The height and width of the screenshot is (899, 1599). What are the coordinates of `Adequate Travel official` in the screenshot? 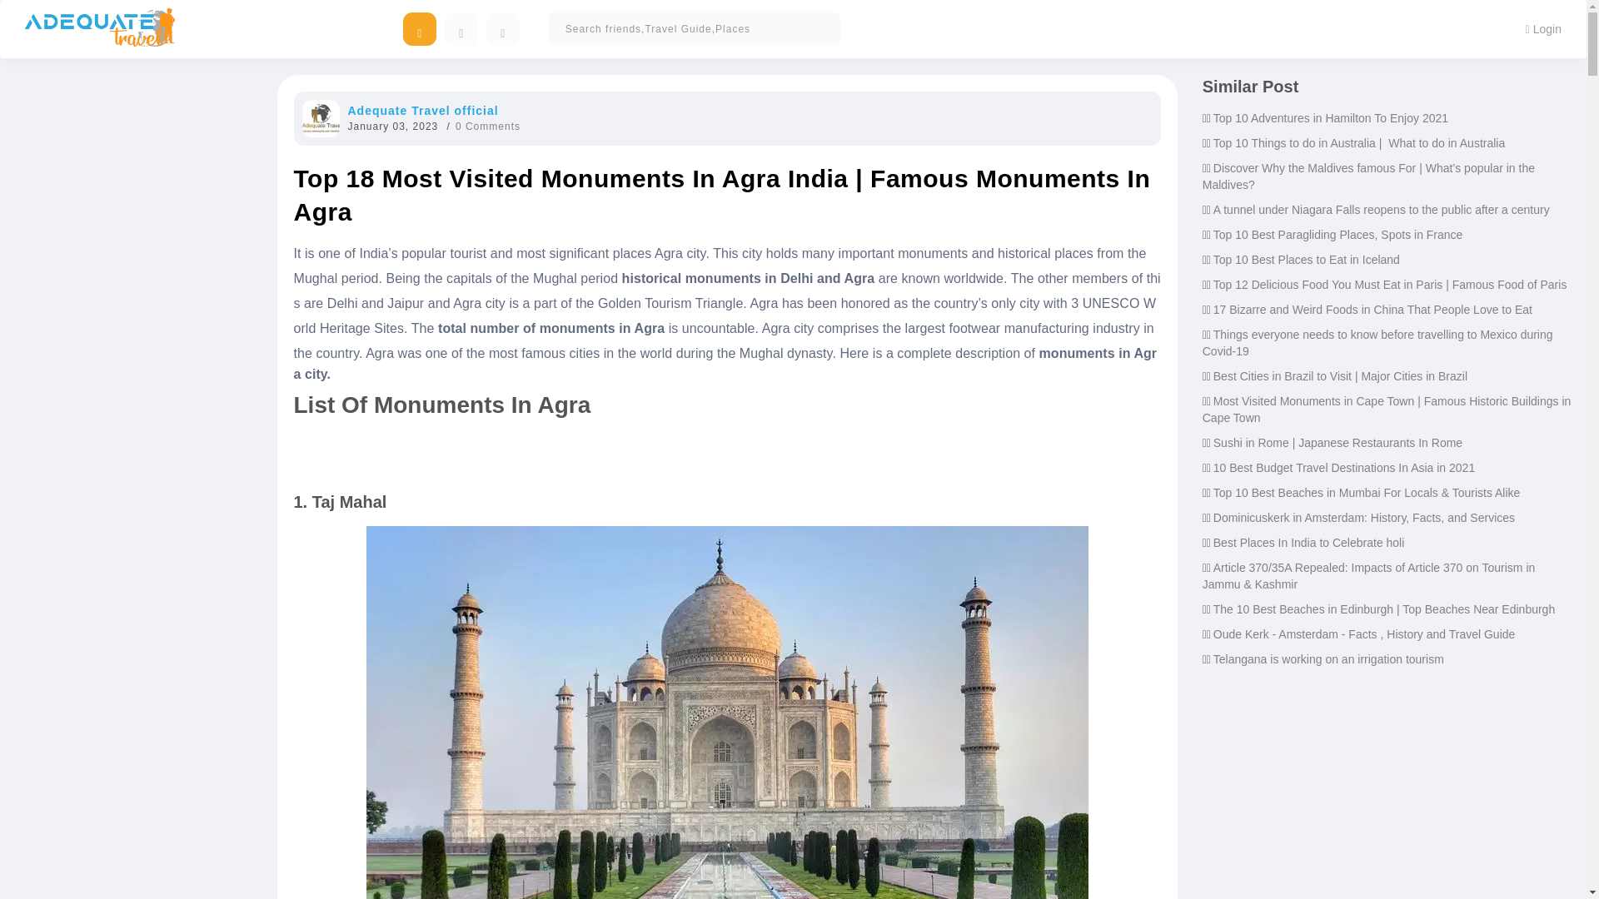 It's located at (423, 111).